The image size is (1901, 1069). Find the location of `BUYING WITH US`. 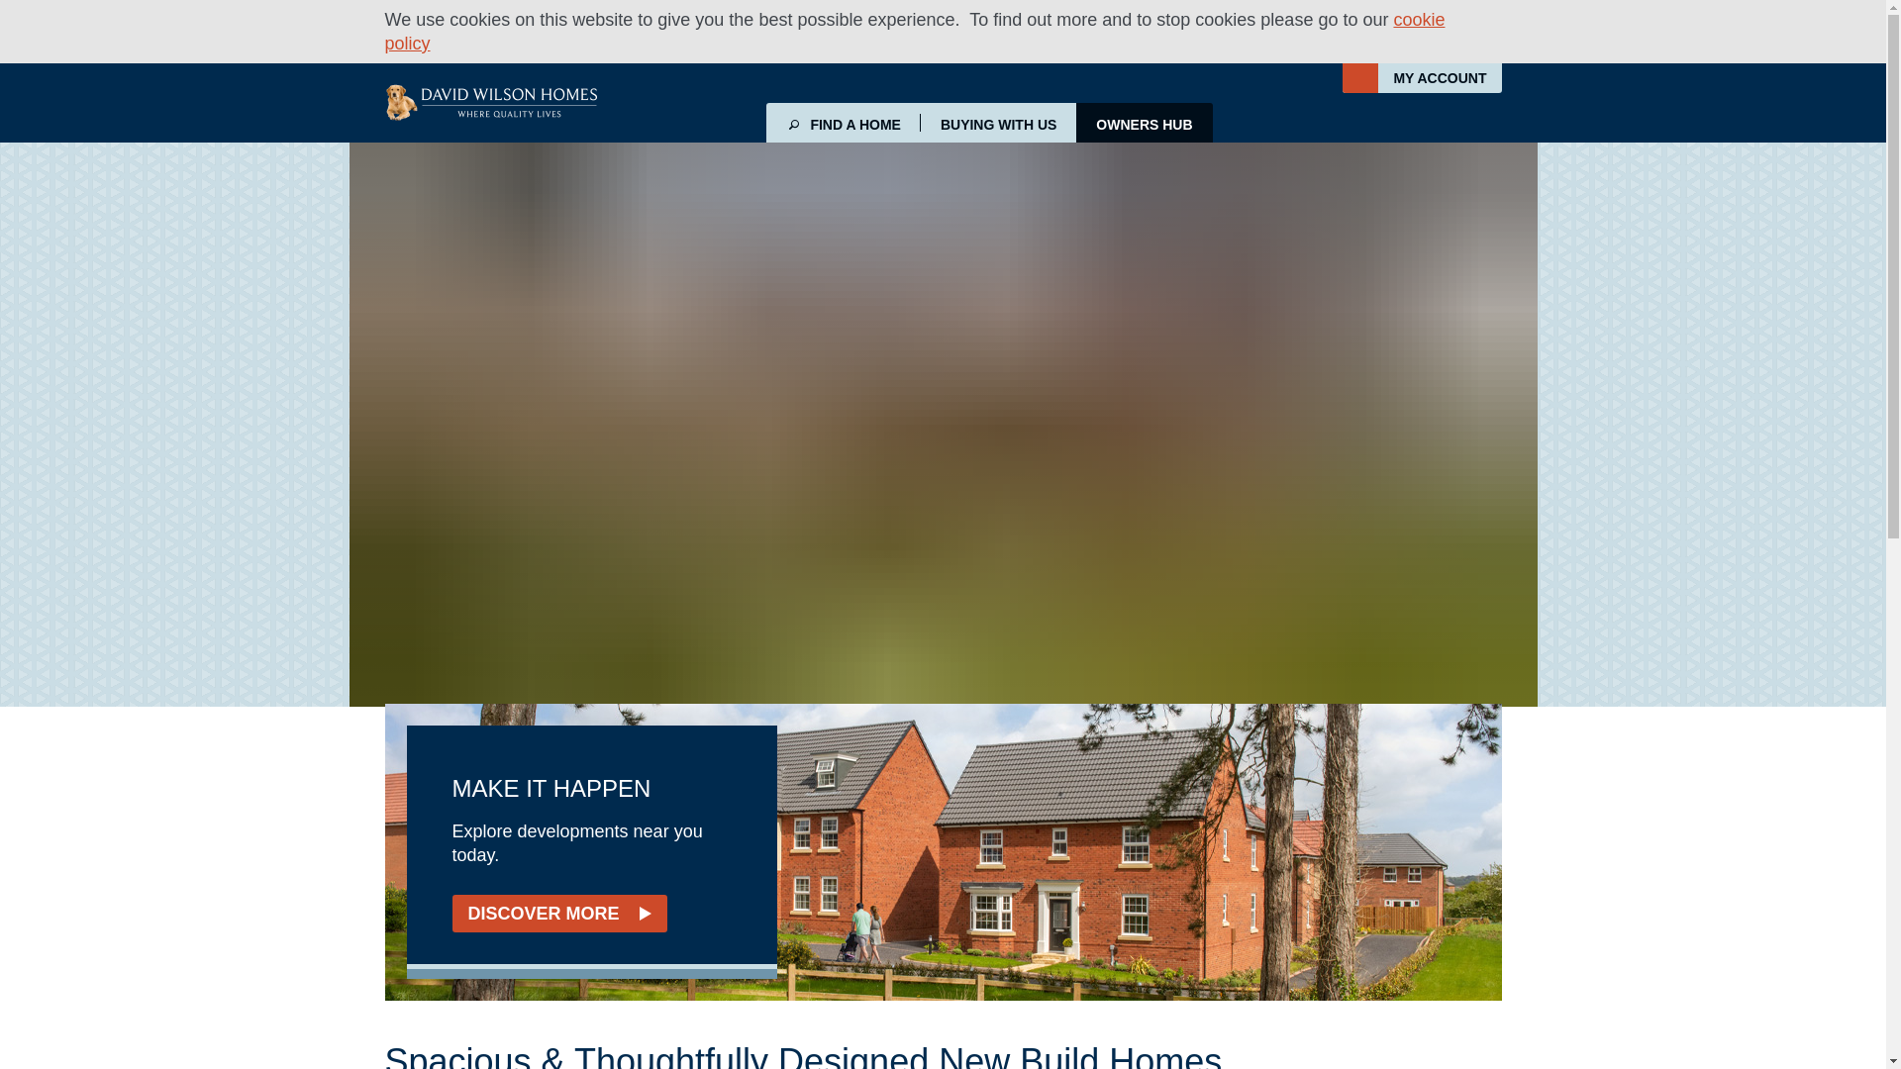

BUYING WITH US is located at coordinates (998, 122).